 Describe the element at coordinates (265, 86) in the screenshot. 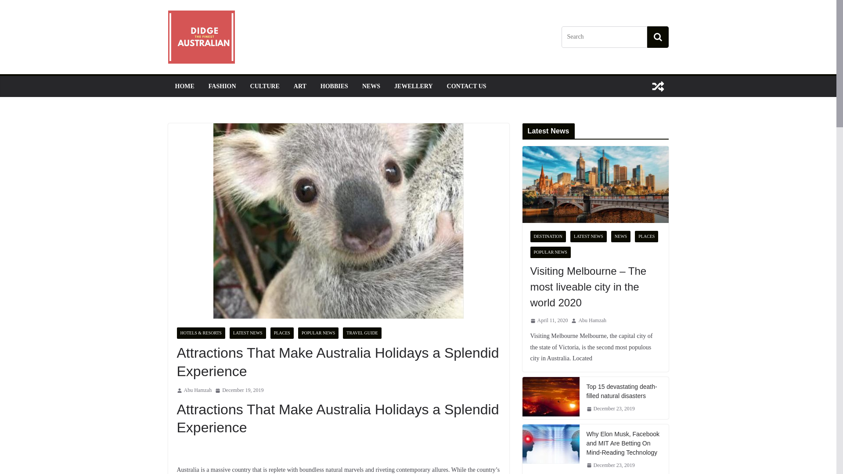

I see `CULTURE` at that location.